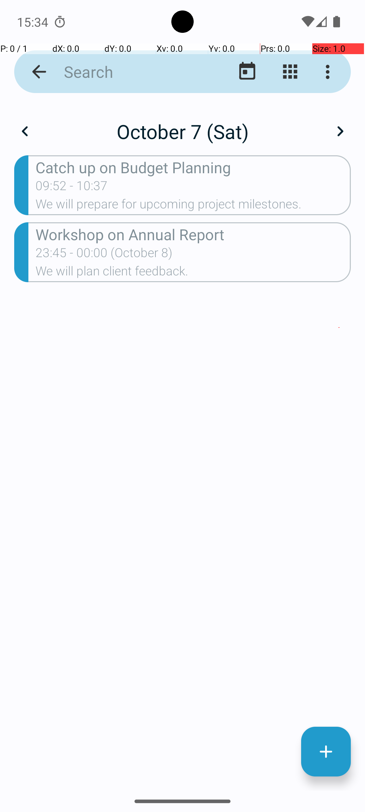 This screenshot has width=365, height=812. Describe the element at coordinates (72, 188) in the screenshot. I see `09:52 - 10:37` at that location.